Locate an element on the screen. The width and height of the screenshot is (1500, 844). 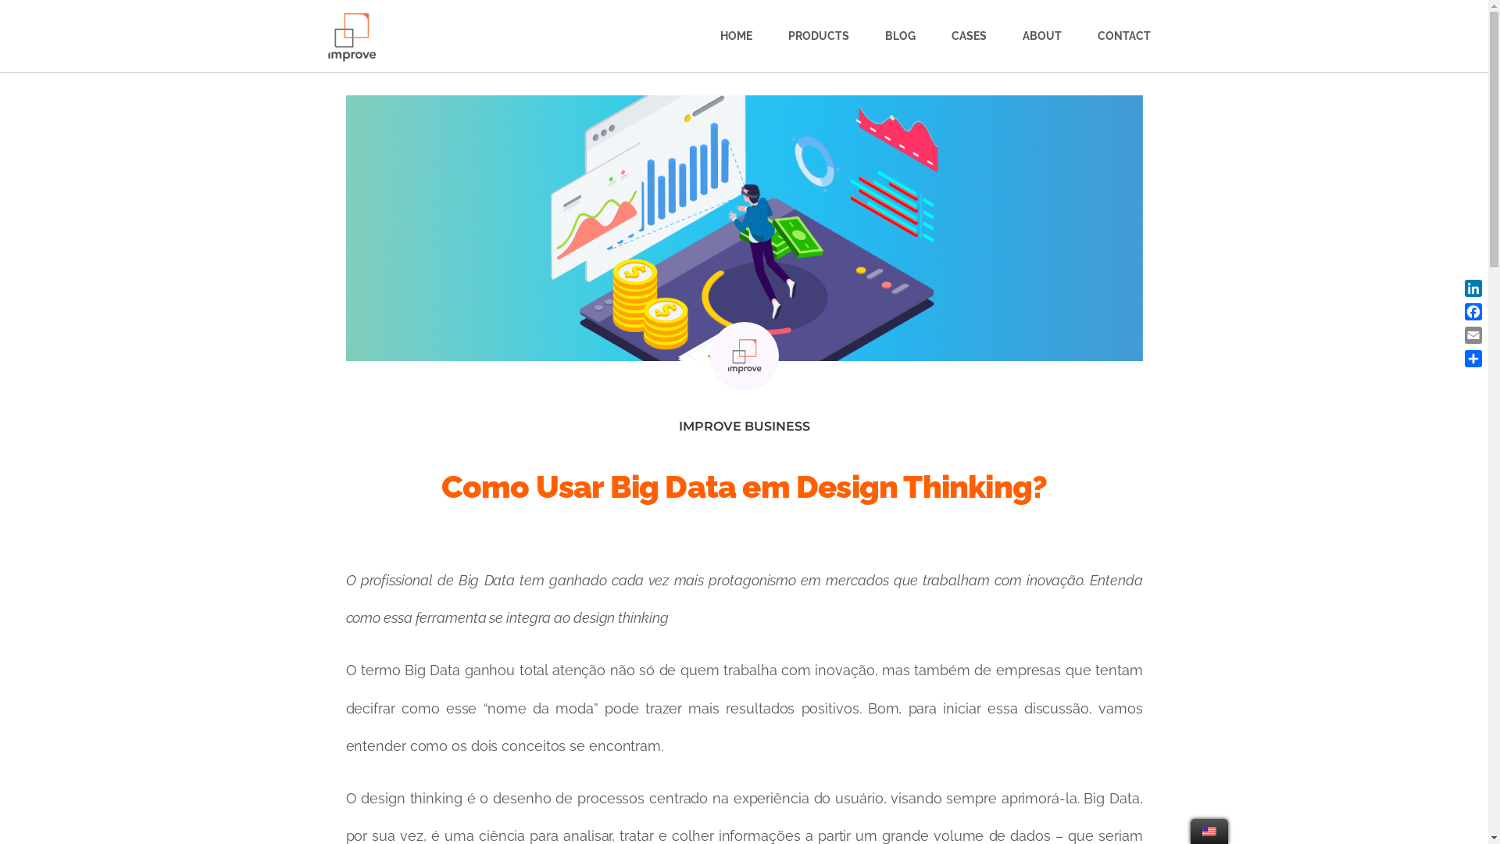
ABOUT is located at coordinates (1041, 36).